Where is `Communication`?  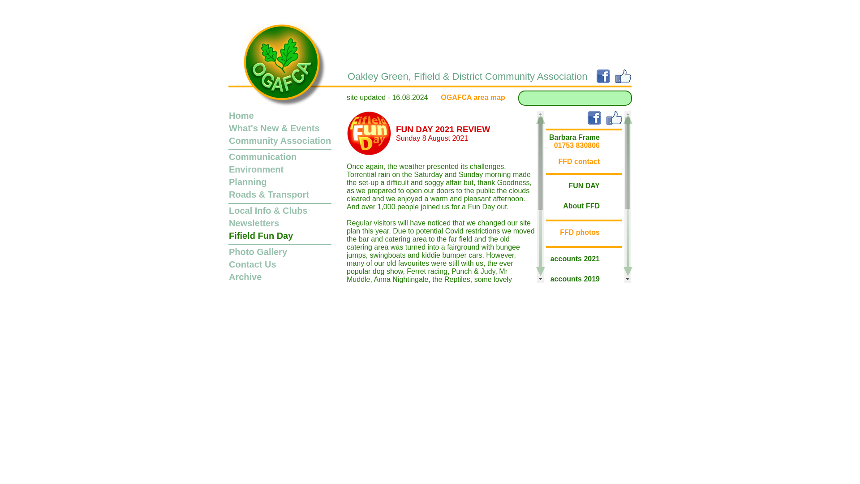
Communication is located at coordinates (262, 157).